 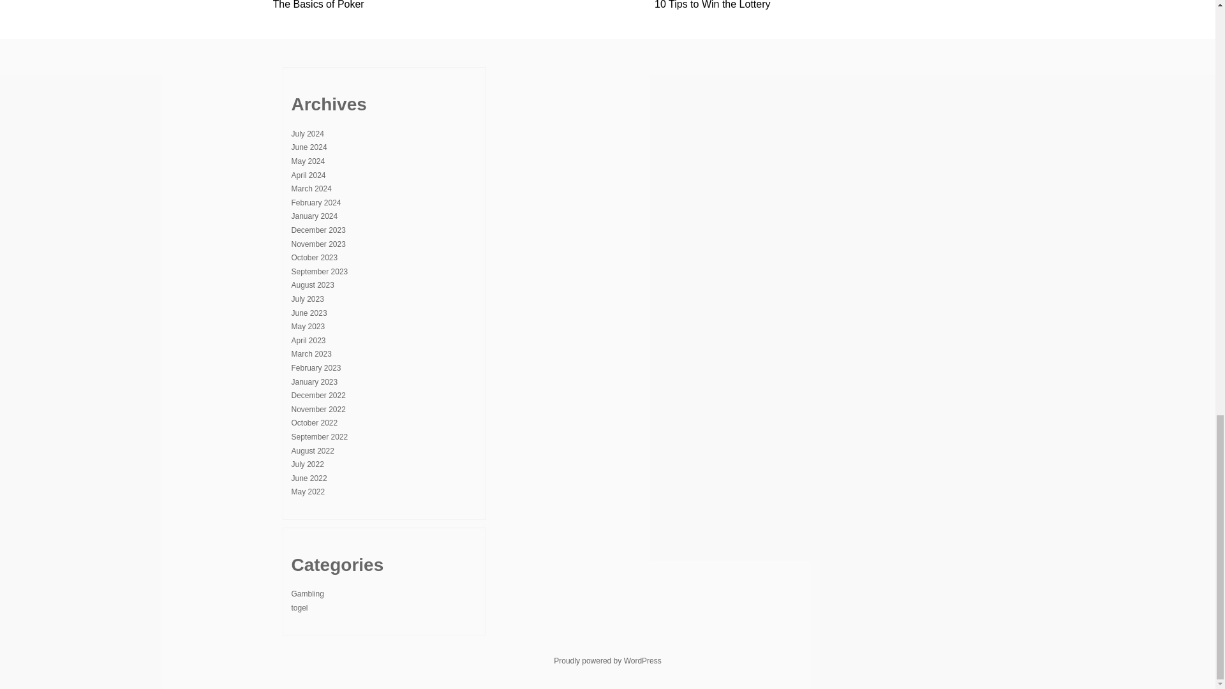 What do you see at coordinates (308, 175) in the screenshot?
I see `April 2024` at bounding box center [308, 175].